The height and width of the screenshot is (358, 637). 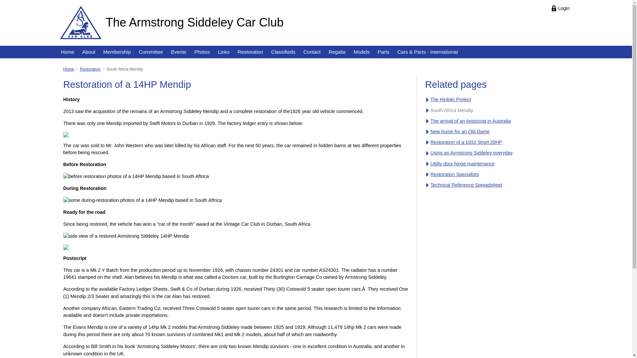 I want to click on The arrival of an Aristocrat in Australia, so click(x=470, y=121).